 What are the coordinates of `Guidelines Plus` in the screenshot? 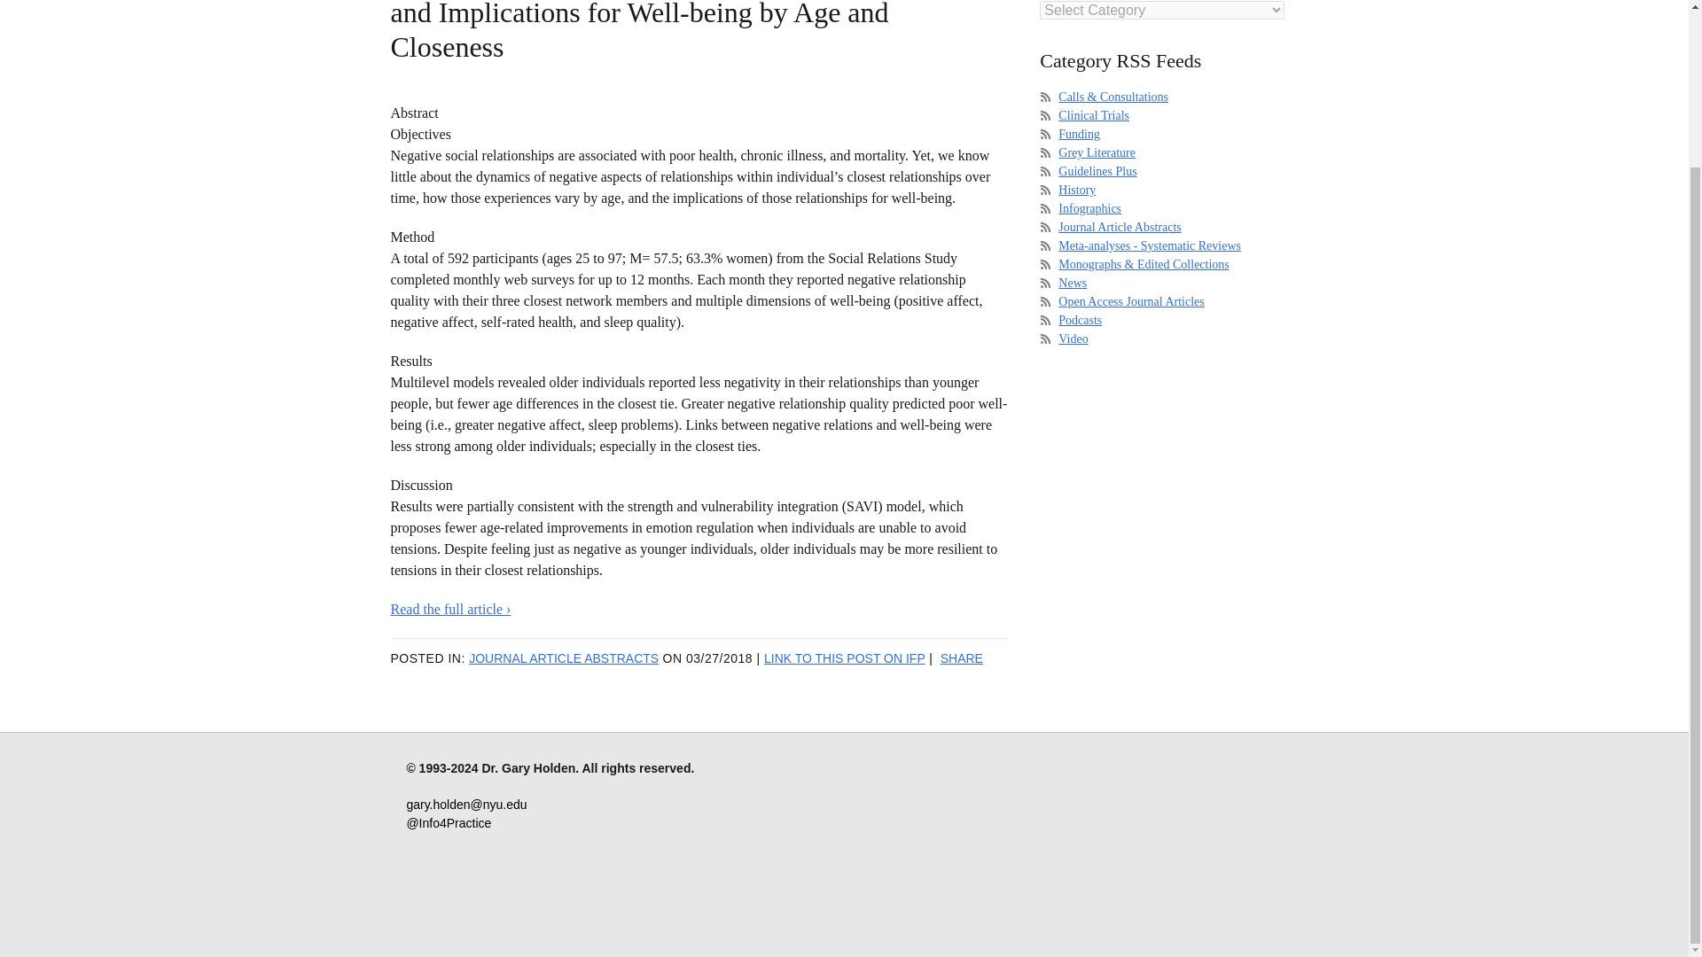 It's located at (1097, 170).